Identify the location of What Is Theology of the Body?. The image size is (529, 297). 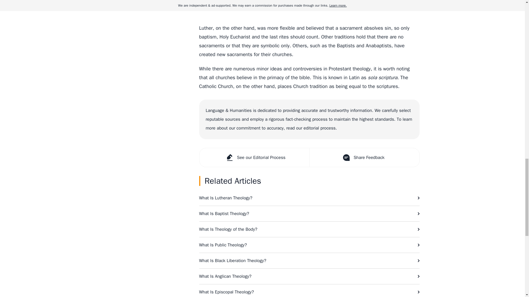
(309, 229).